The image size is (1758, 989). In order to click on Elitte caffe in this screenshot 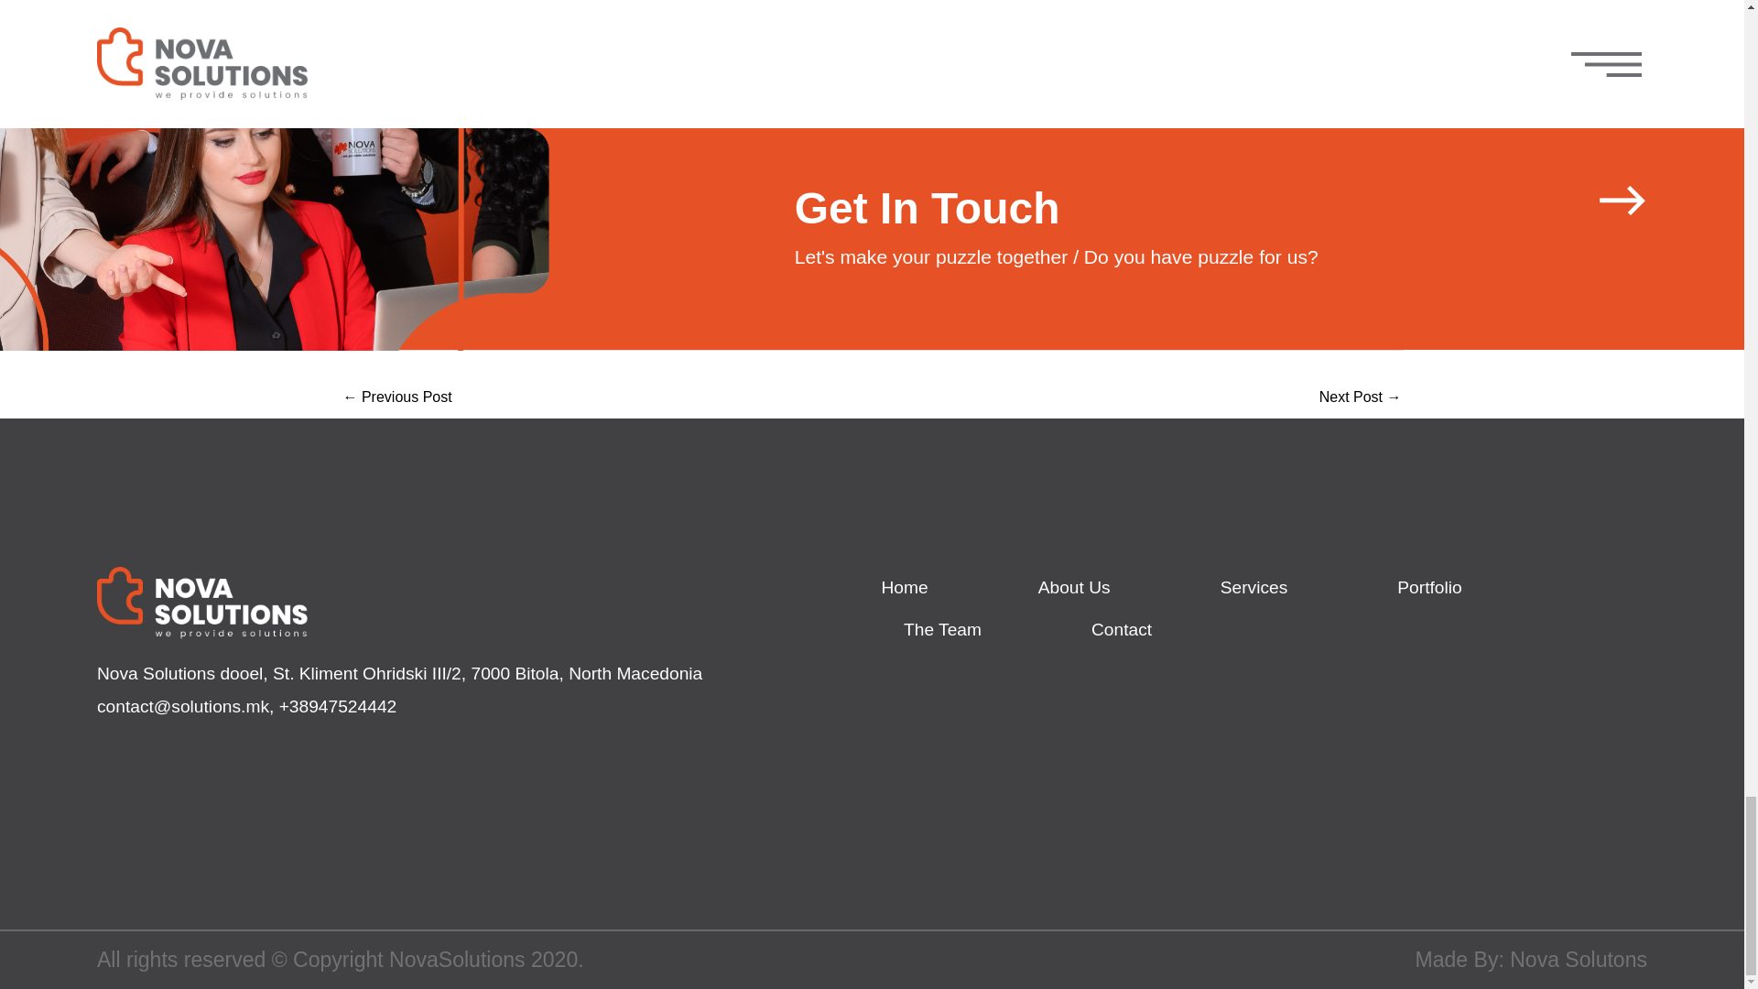, I will do `click(397, 397)`.